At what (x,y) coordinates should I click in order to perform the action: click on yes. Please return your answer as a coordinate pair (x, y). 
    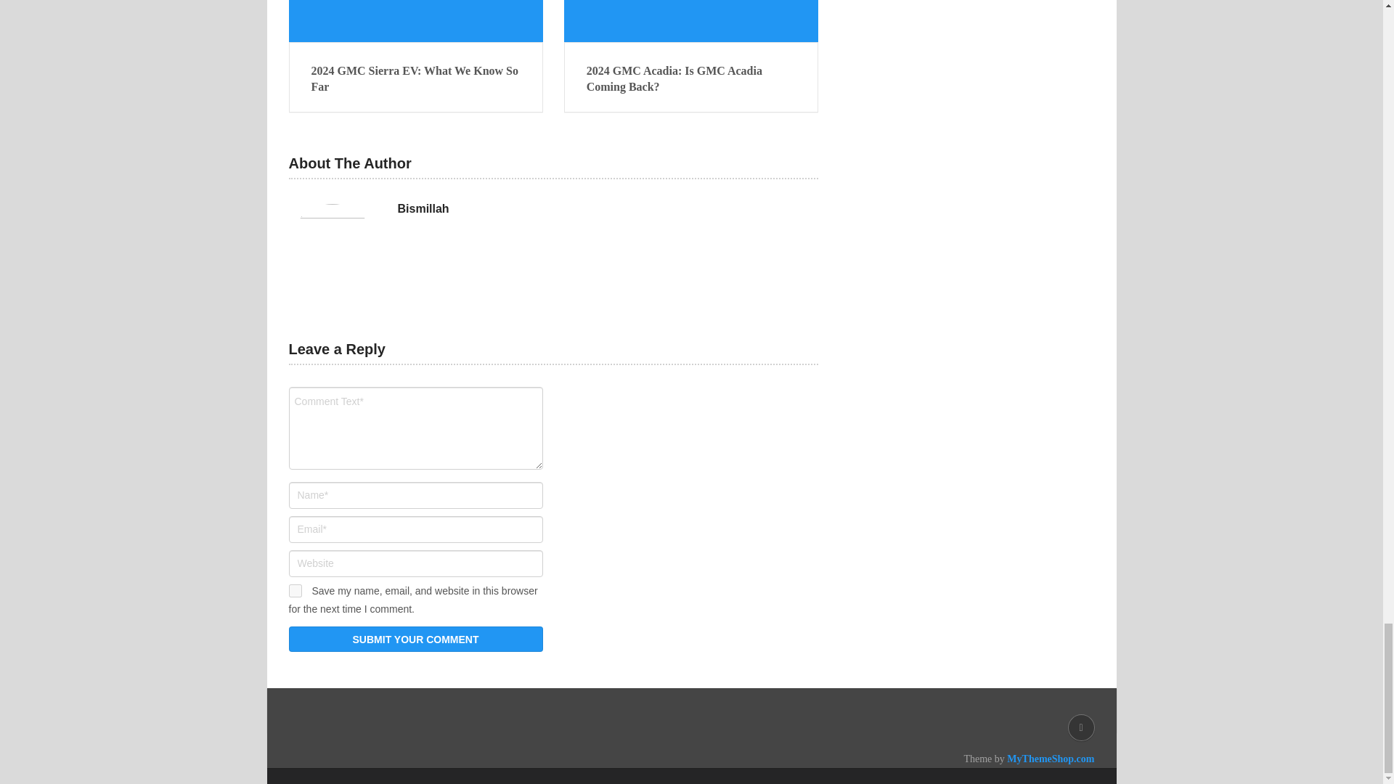
    Looking at the image, I should click on (295, 590).